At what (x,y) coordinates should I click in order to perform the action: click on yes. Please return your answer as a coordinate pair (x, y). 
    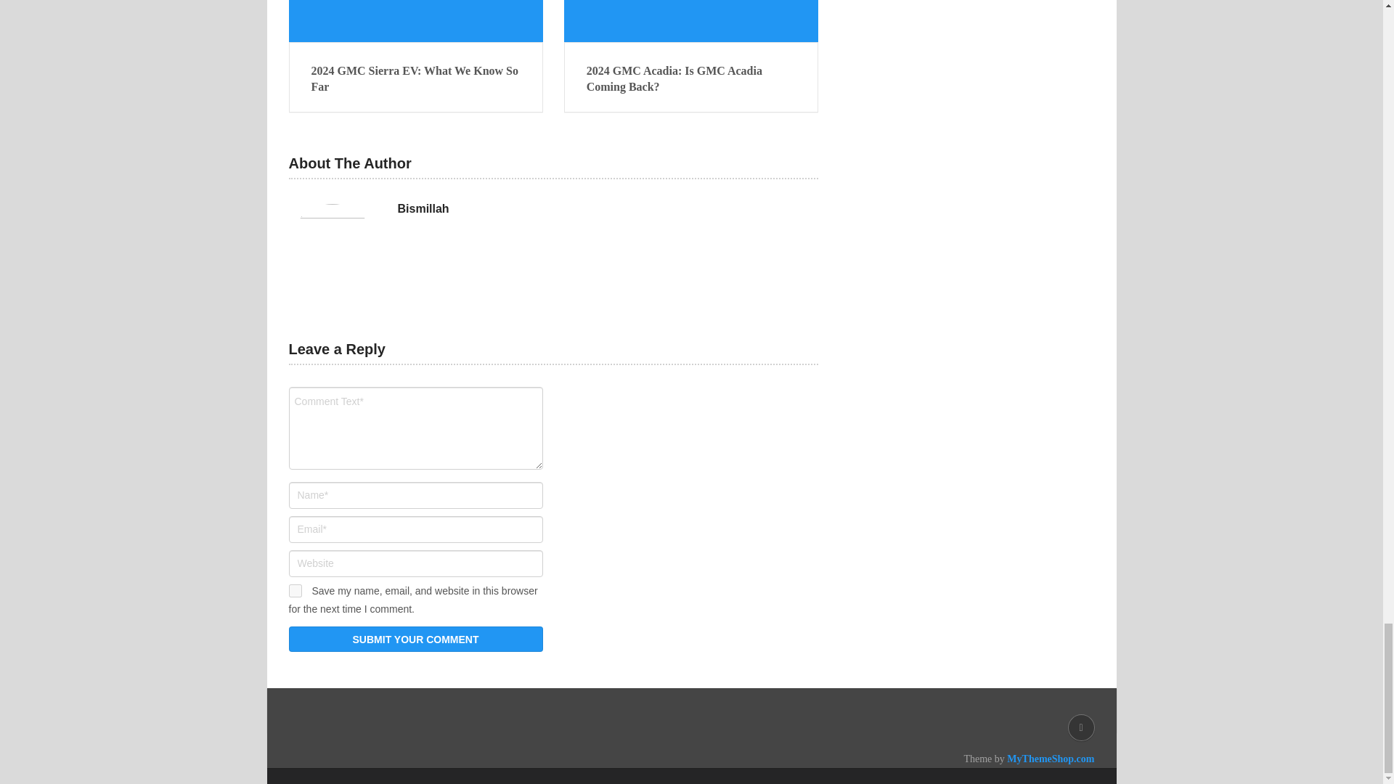
    Looking at the image, I should click on (295, 590).